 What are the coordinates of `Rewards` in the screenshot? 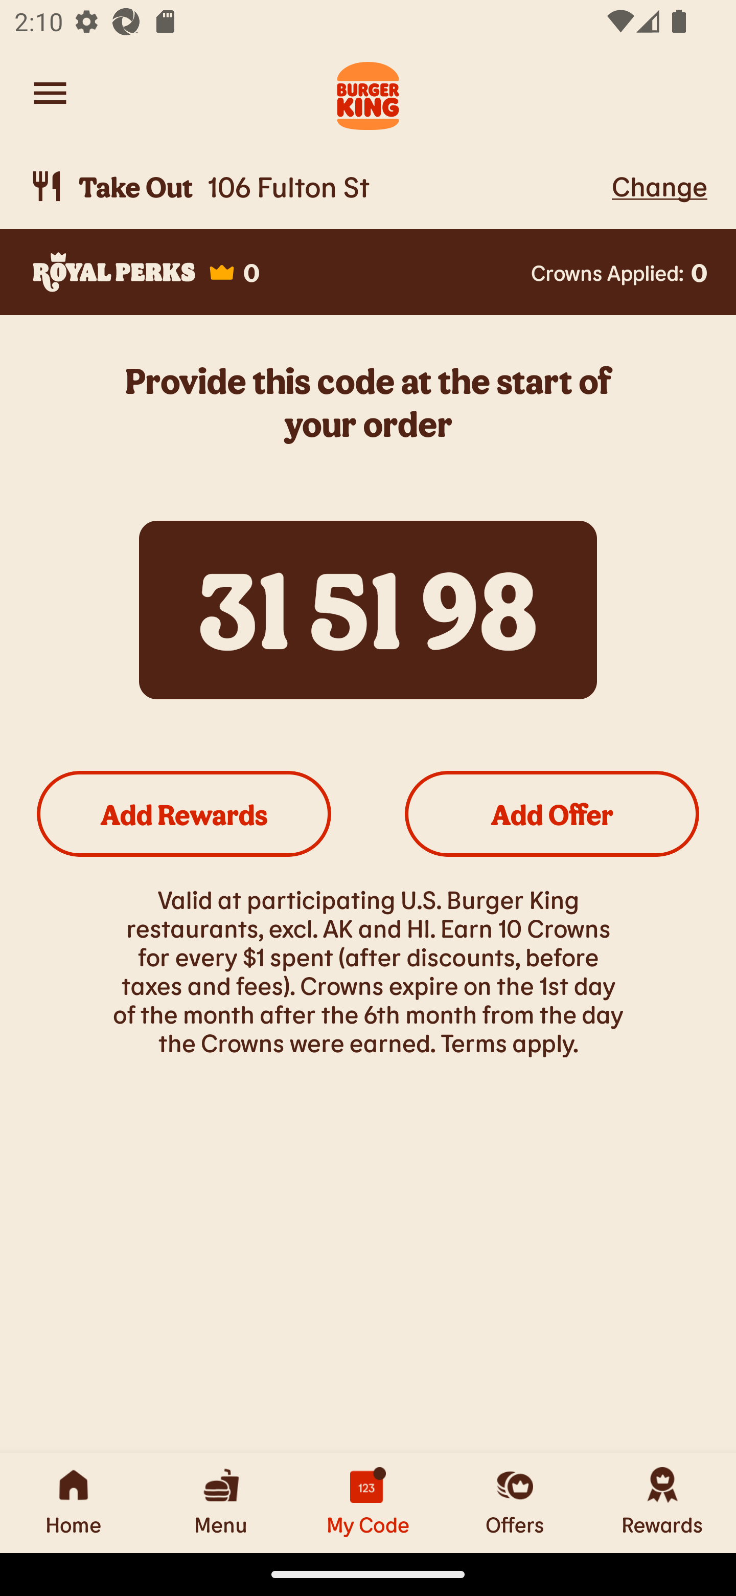 It's located at (662, 1502).